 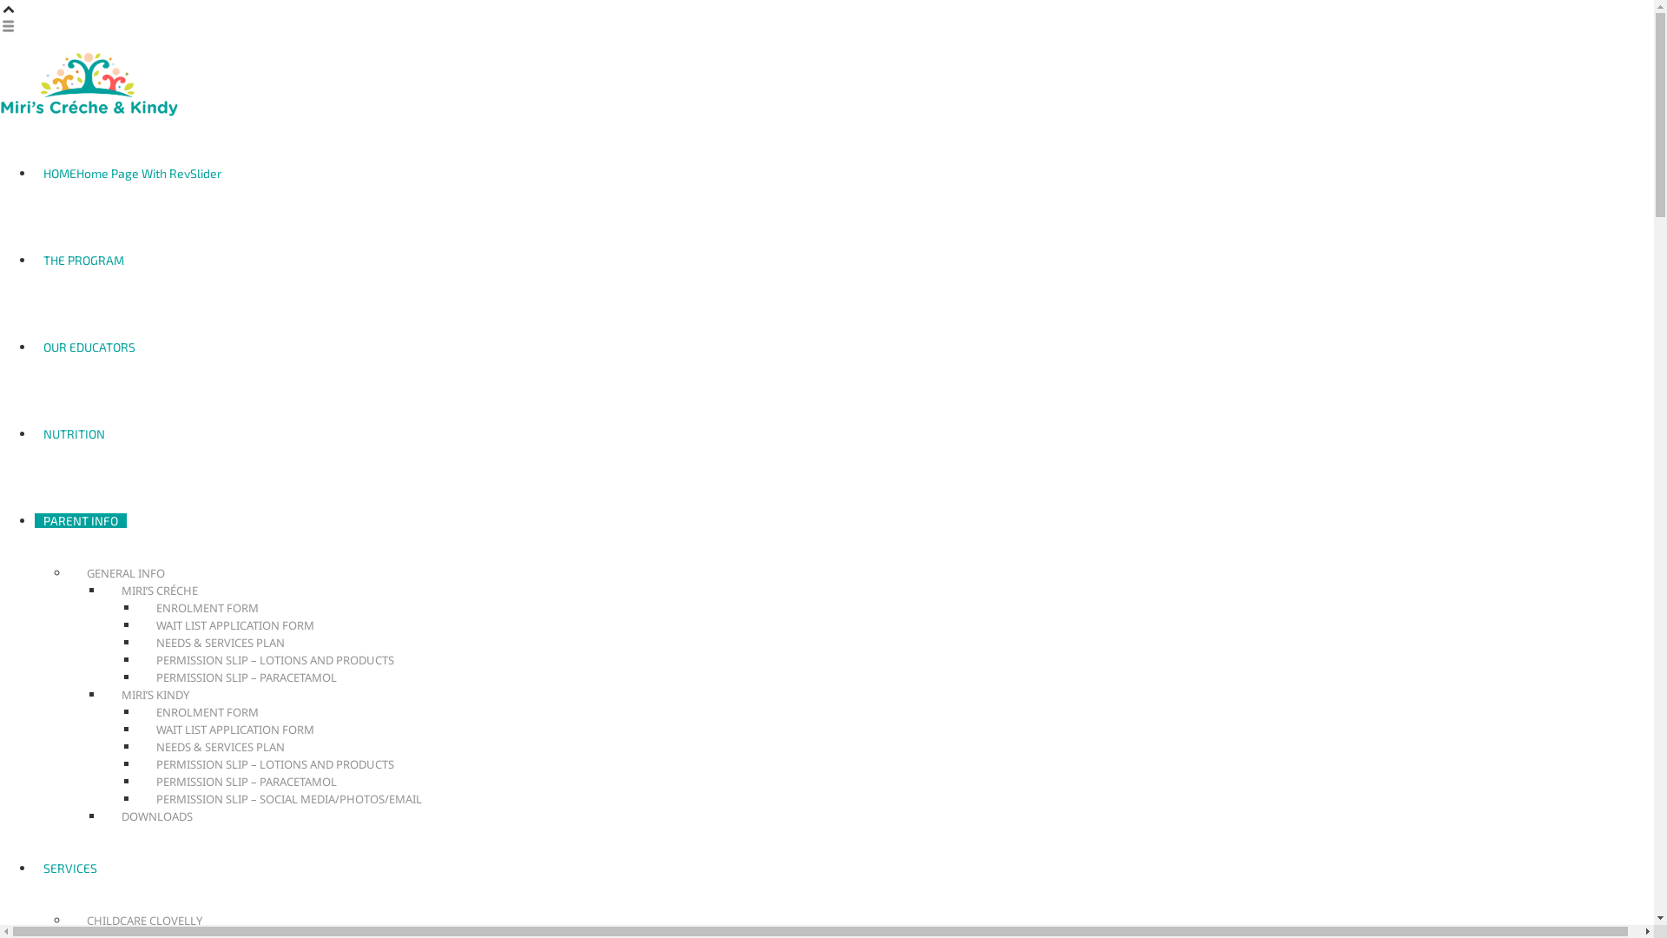 What do you see at coordinates (235, 730) in the screenshot?
I see `WAIT LIST APPLICATION FORM` at bounding box center [235, 730].